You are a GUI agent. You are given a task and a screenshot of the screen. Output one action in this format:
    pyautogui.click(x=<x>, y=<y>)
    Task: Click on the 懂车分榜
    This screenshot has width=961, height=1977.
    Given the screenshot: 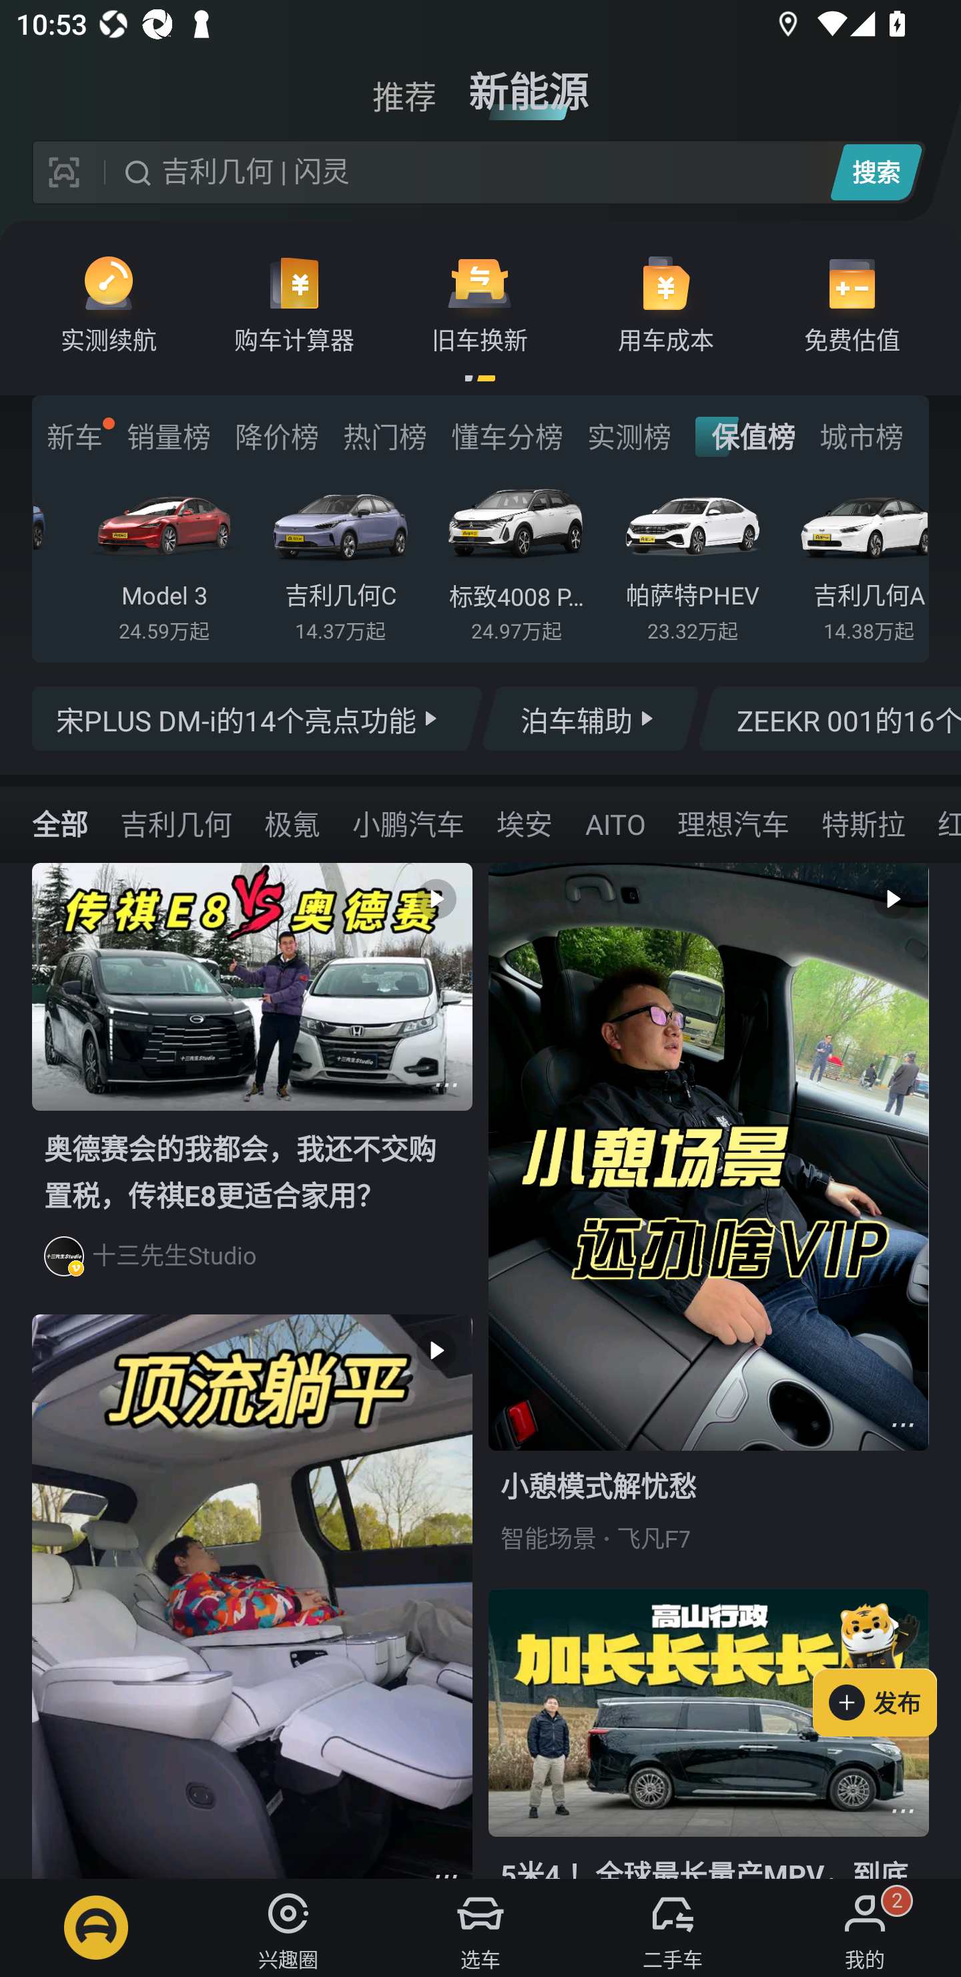 What is the action you would take?
    pyautogui.click(x=507, y=437)
    